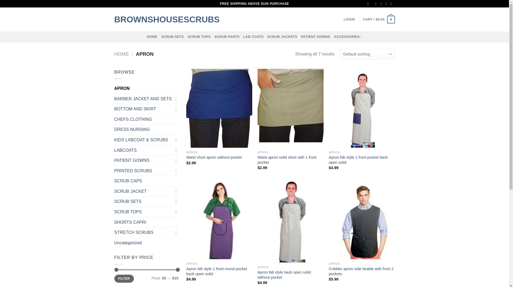 Image resolution: width=513 pixels, height=288 pixels. I want to click on ACCESSORIES, so click(348, 37).